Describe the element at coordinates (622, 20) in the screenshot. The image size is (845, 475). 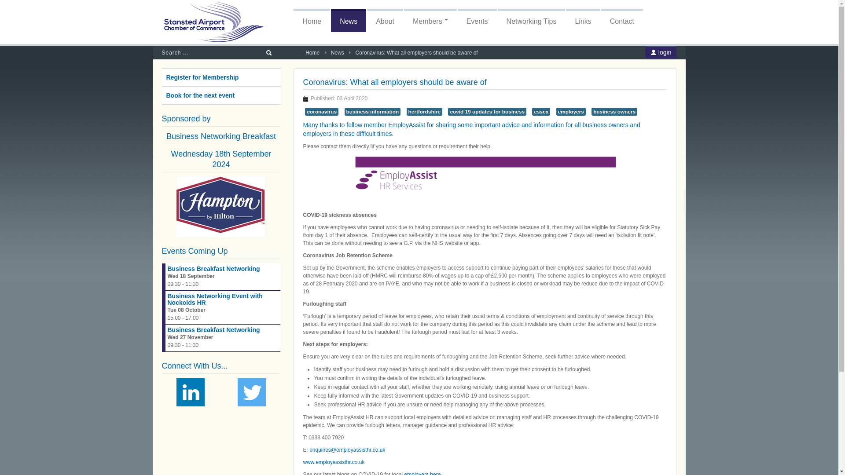
I see `Contact` at that location.